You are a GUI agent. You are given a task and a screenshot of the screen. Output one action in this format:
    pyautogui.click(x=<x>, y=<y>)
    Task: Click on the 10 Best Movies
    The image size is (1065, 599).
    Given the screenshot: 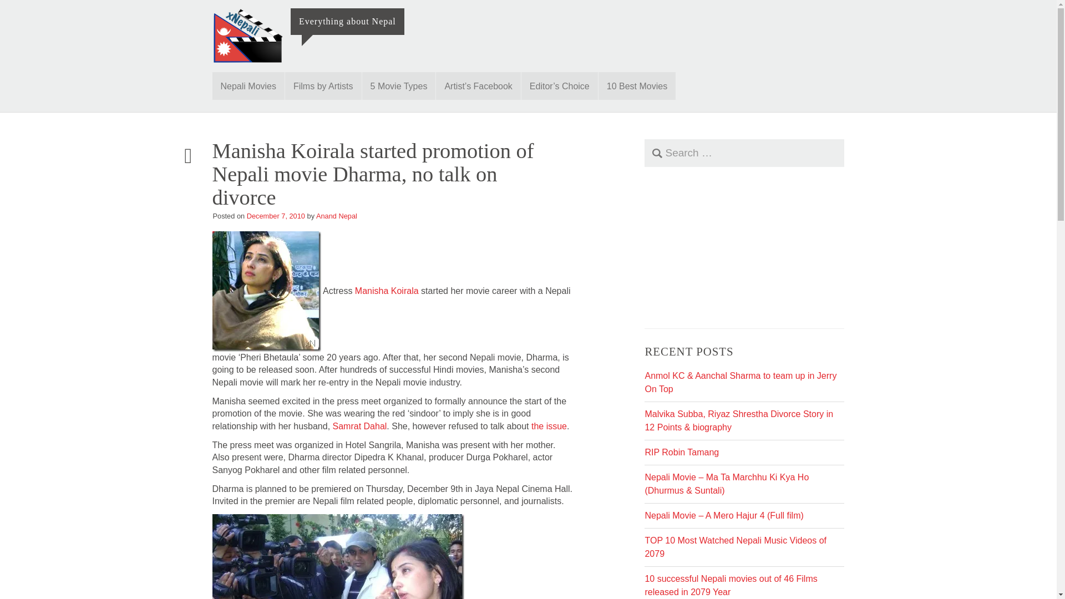 What is the action you would take?
    pyautogui.click(x=637, y=85)
    